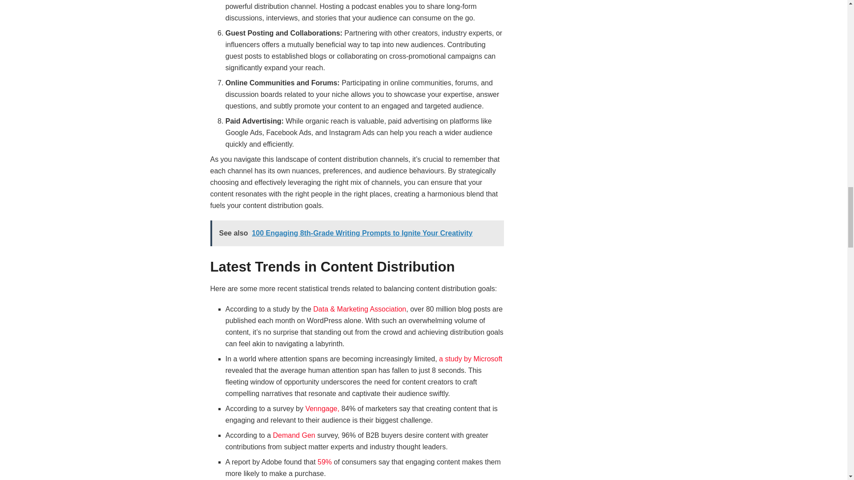  I want to click on a study by Microsoft, so click(470, 359).